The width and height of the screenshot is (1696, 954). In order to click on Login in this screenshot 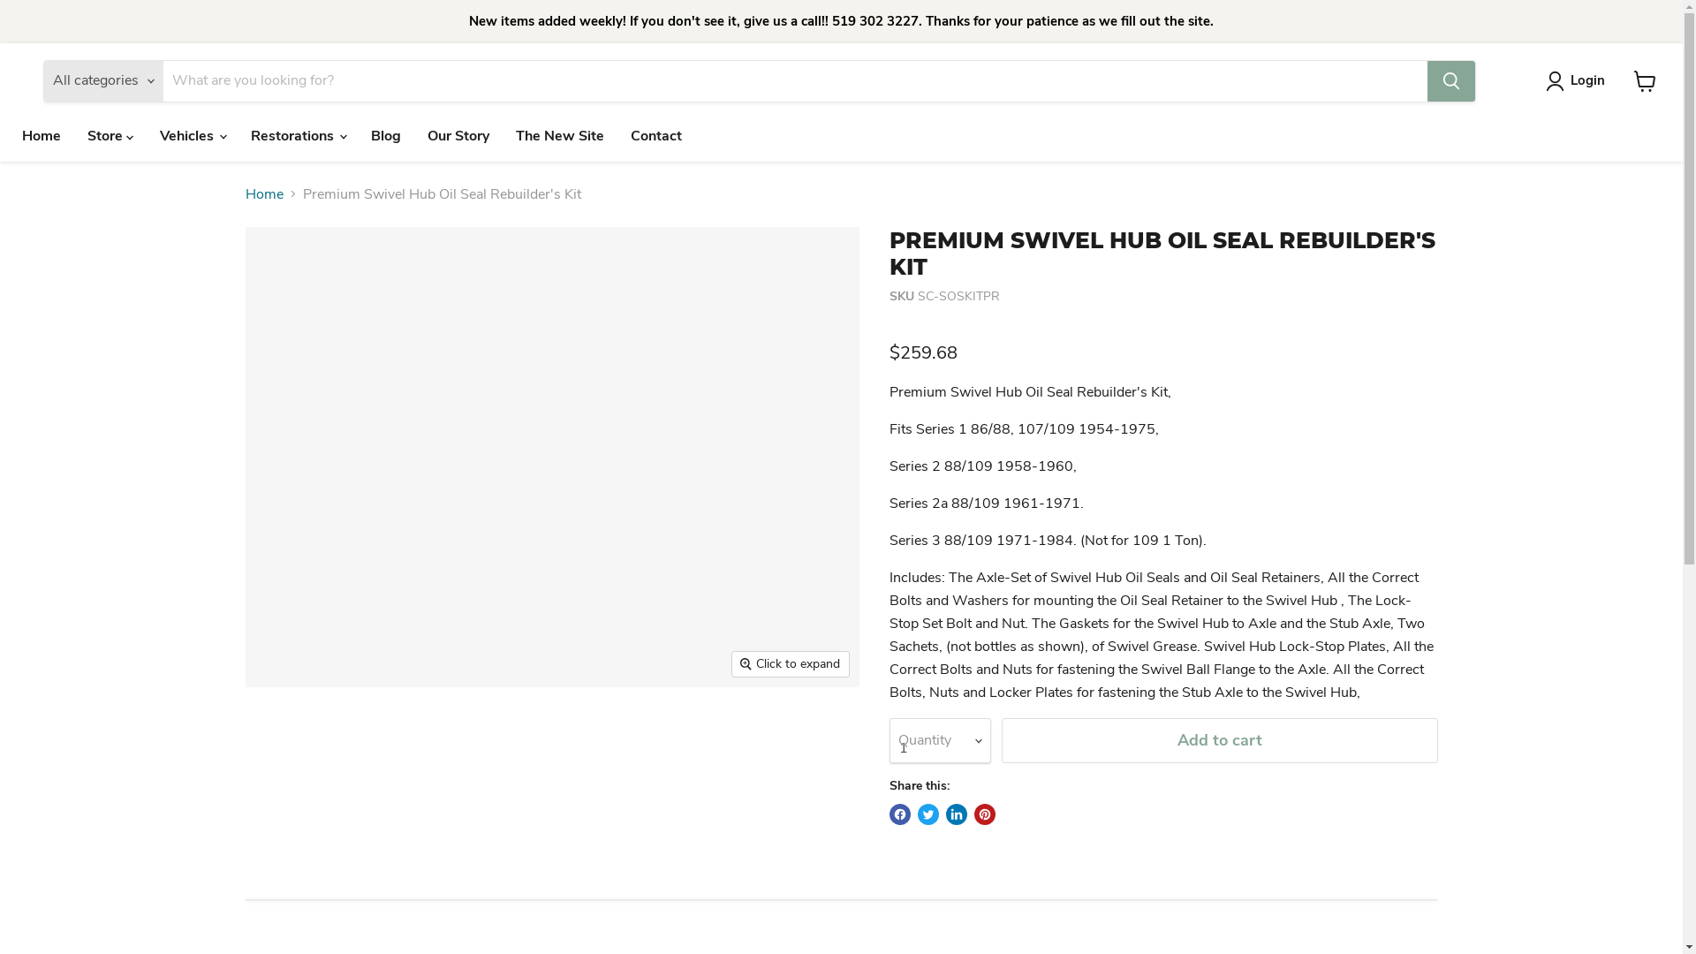, I will do `click(1588, 81)`.